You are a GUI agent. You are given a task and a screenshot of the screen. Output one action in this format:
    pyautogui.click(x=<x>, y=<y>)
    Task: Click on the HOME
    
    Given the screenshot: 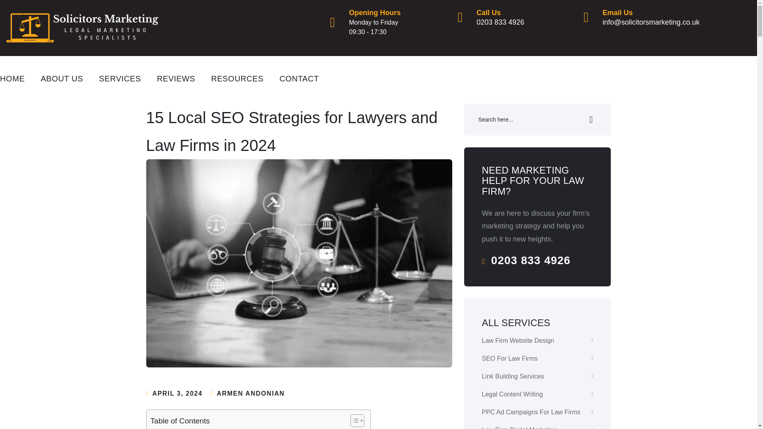 What is the action you would take?
    pyautogui.click(x=521, y=17)
    